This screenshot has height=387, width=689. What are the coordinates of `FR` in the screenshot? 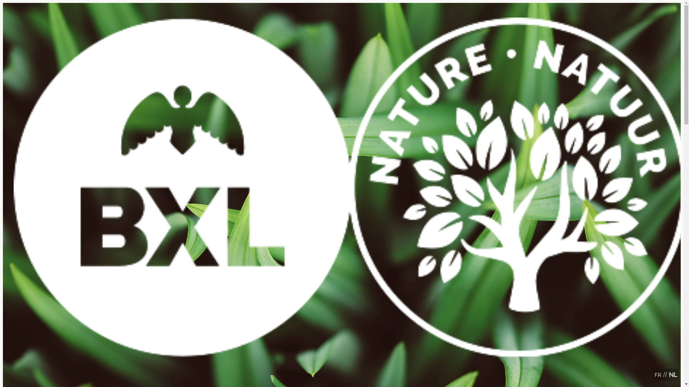 It's located at (658, 375).